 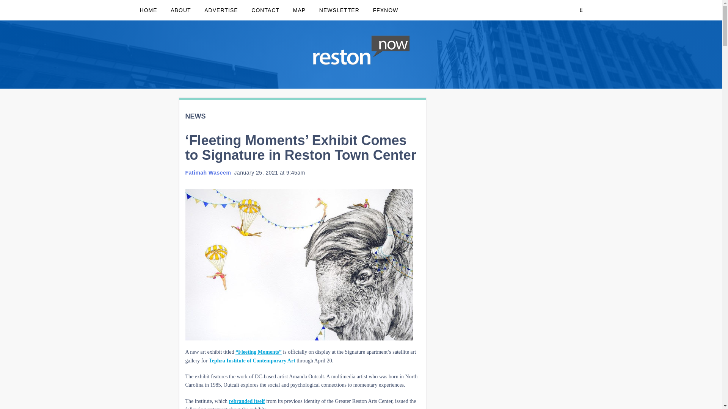 What do you see at coordinates (208, 173) in the screenshot?
I see `Fatimah Waseem` at bounding box center [208, 173].